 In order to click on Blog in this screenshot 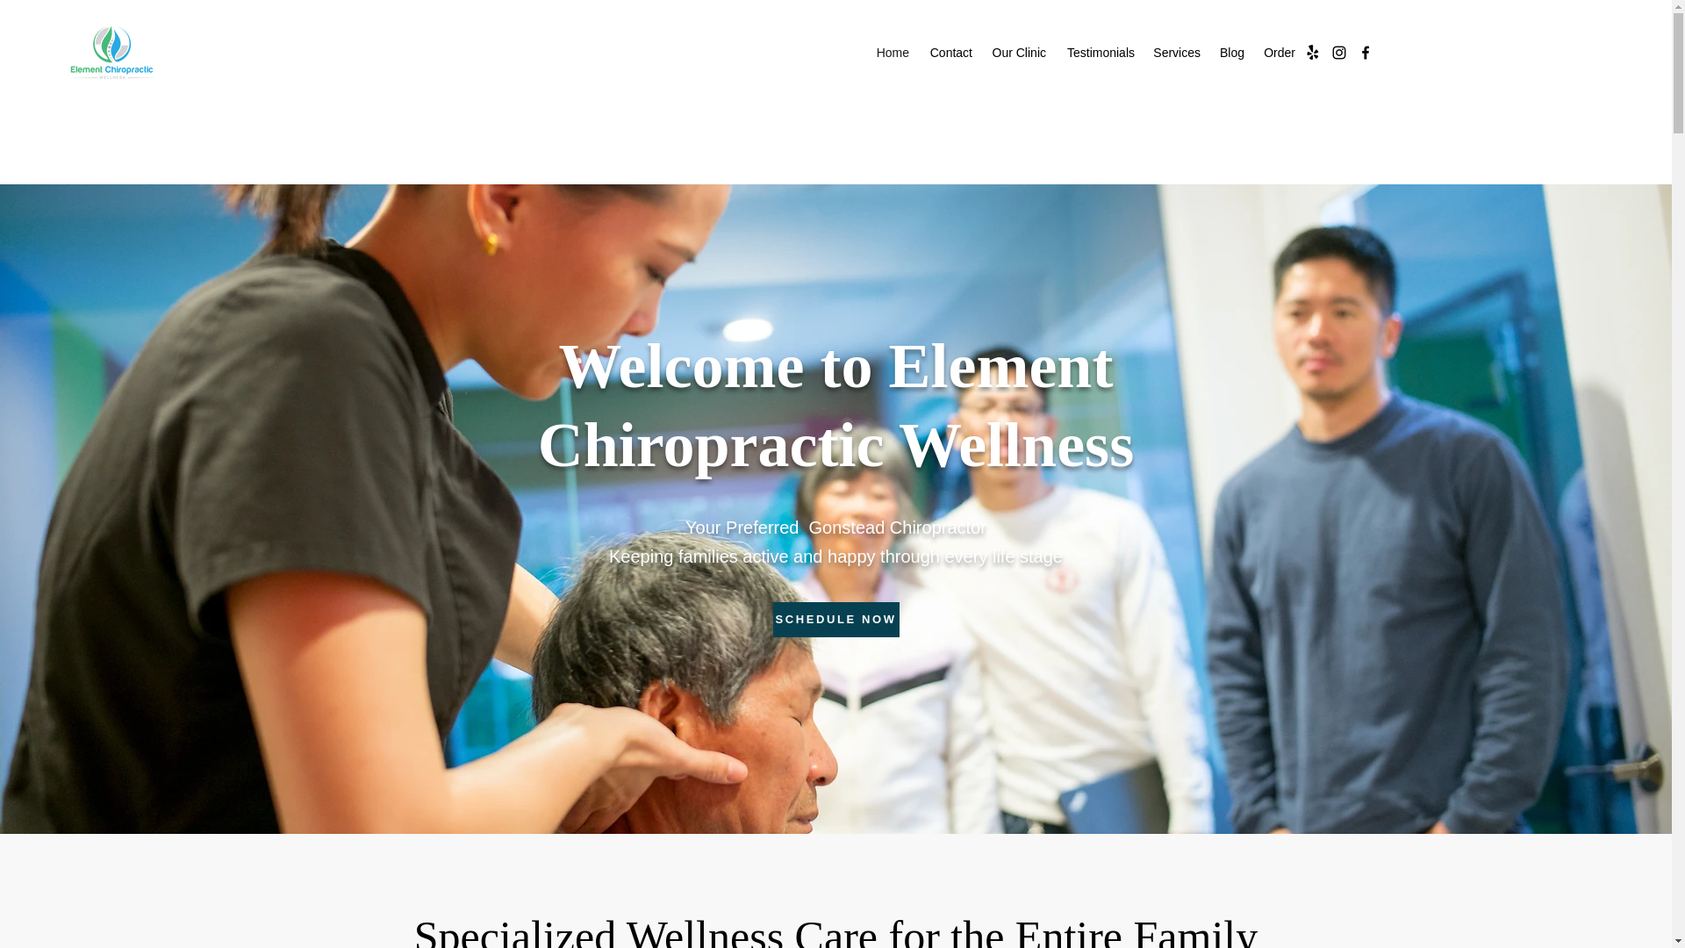, I will do `click(1231, 53)`.